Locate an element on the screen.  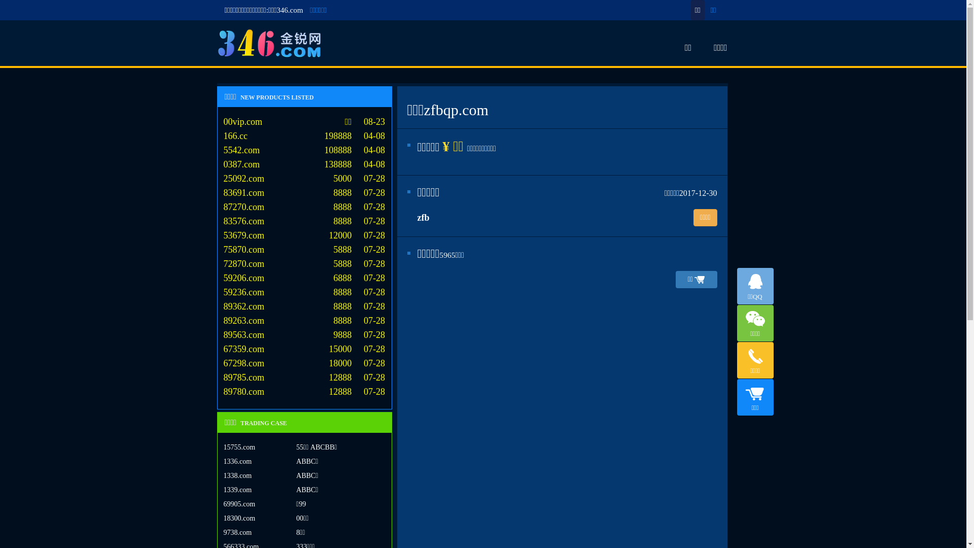
166.cc 198888 04-08 is located at coordinates (304, 140).